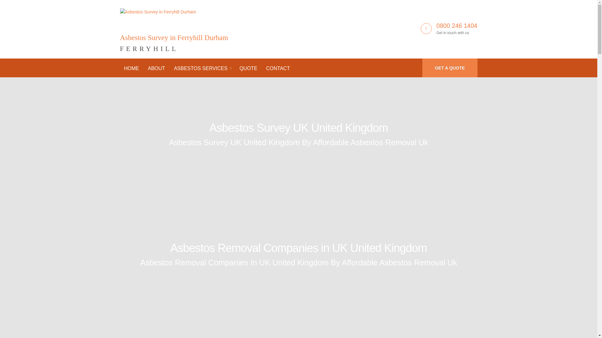 Image resolution: width=602 pixels, height=338 pixels. Describe the element at coordinates (299, 128) in the screenshot. I see `Asbestos Survey UK United Kingdom` at that location.